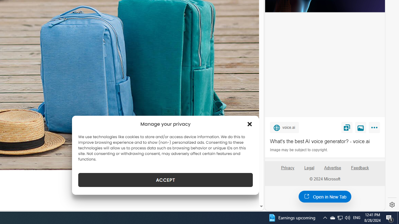 The width and height of the screenshot is (399, 224). What do you see at coordinates (287, 168) in the screenshot?
I see `Privacy` at bounding box center [287, 168].